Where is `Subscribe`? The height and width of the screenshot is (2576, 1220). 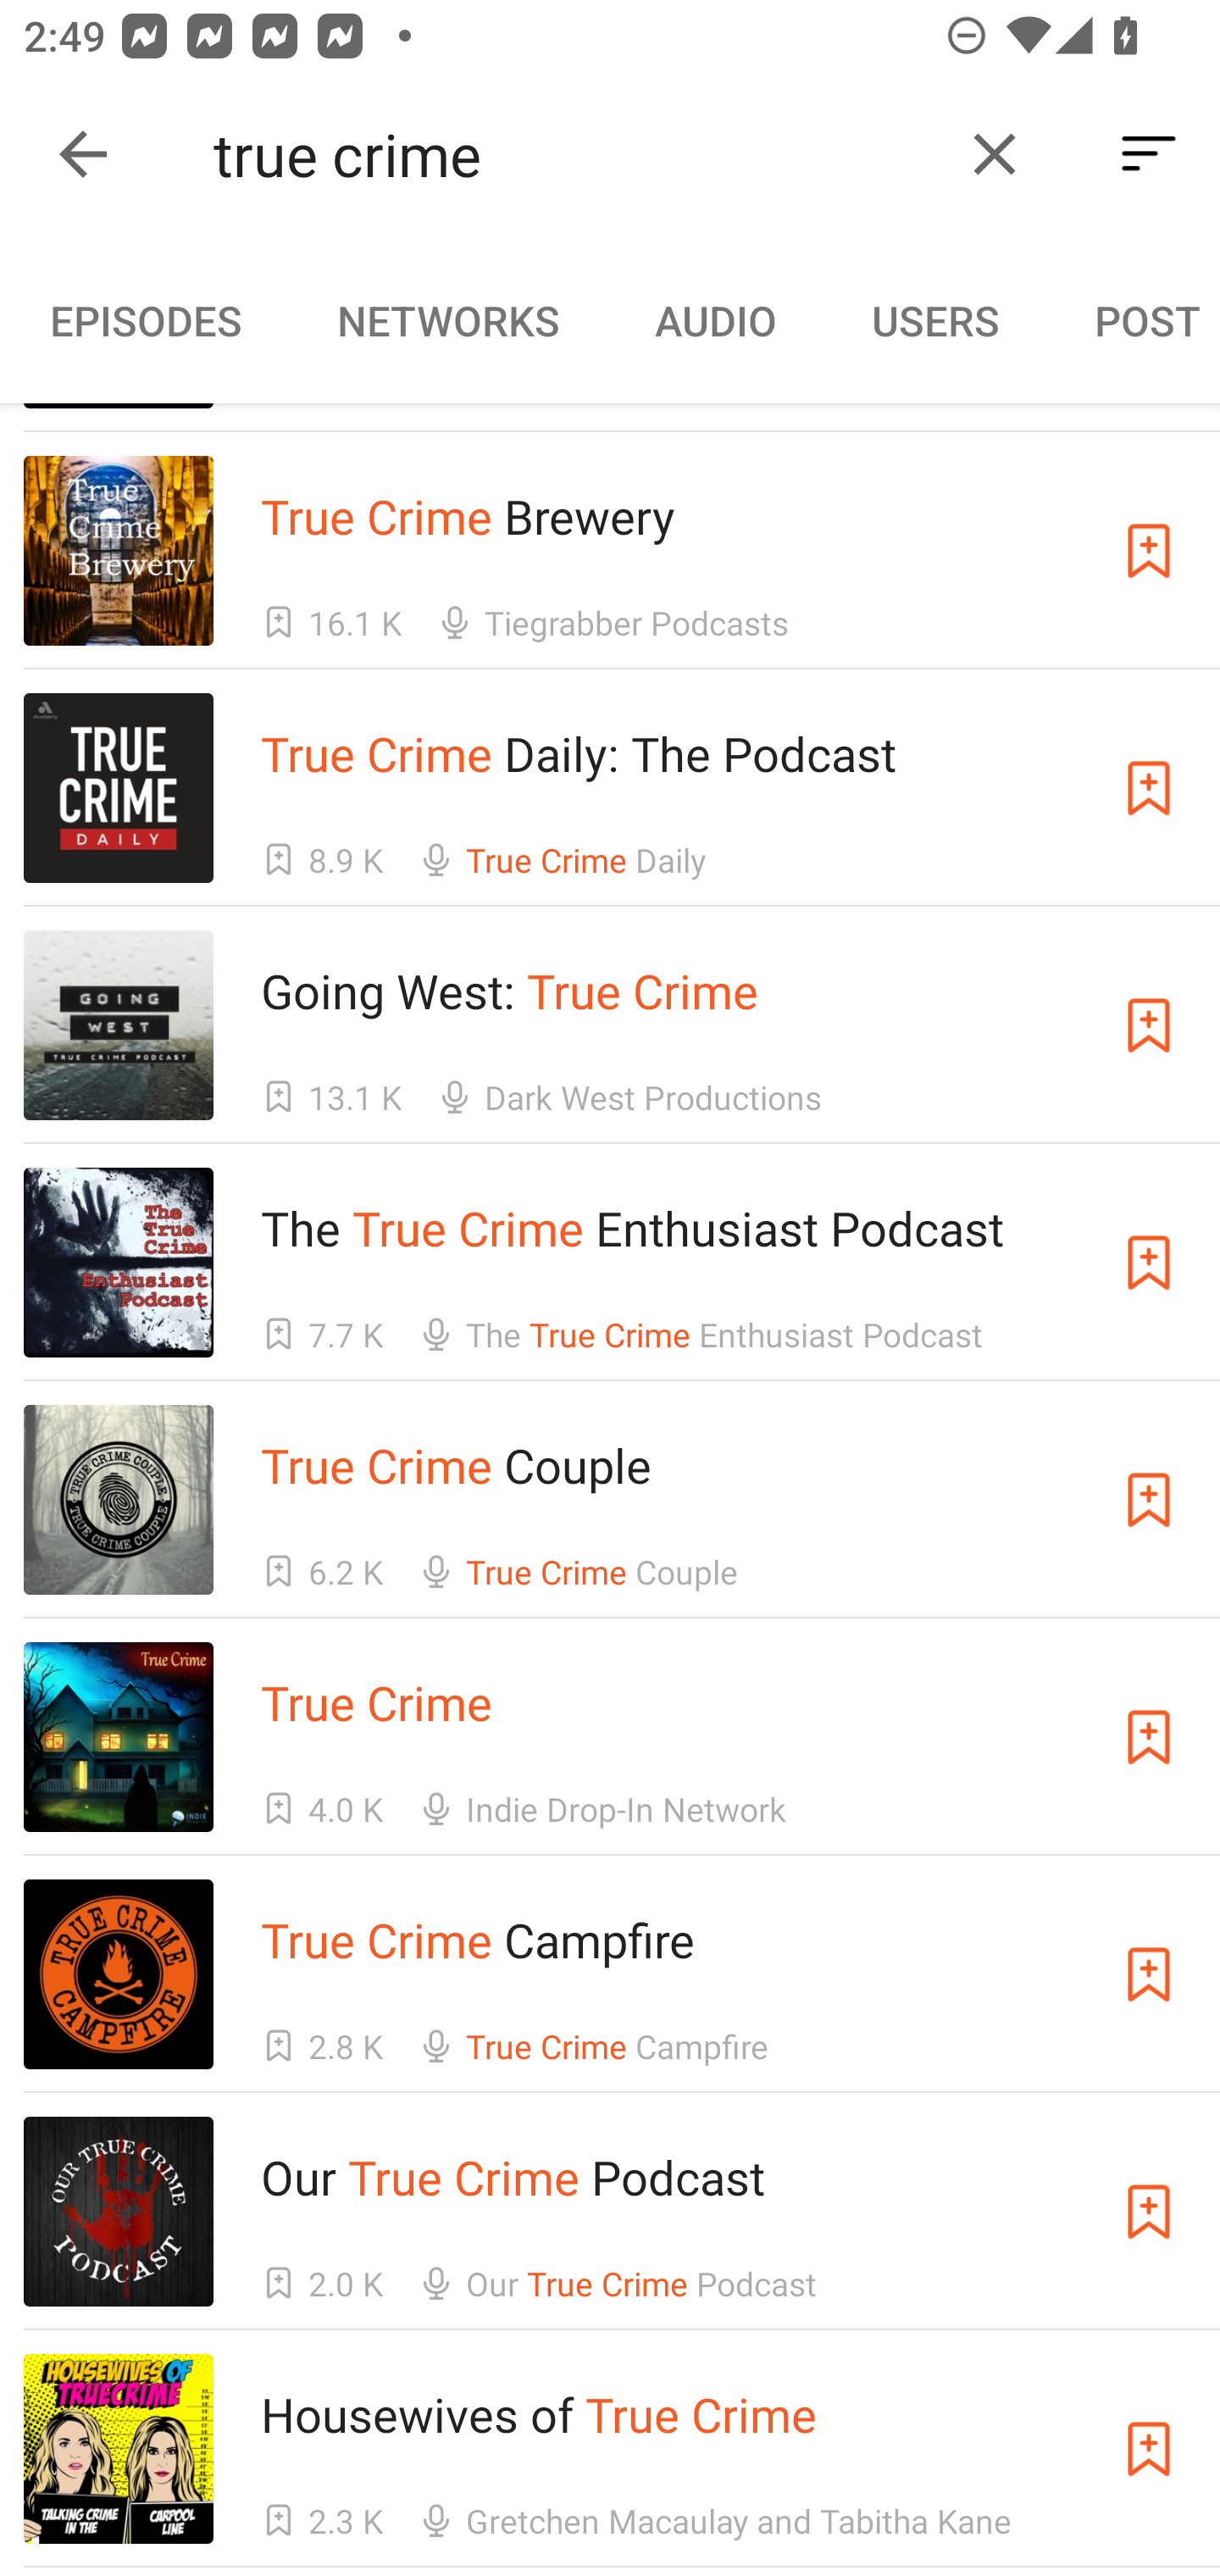
Subscribe is located at coordinates (1149, 551).